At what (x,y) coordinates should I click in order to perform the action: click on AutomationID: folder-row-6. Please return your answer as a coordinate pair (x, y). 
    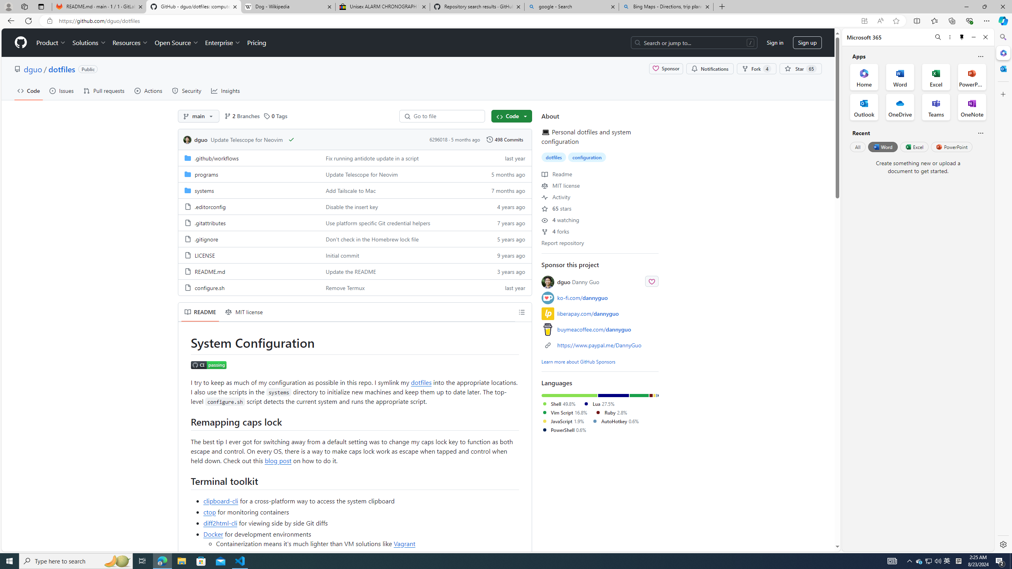
    Looking at the image, I should click on (355, 254).